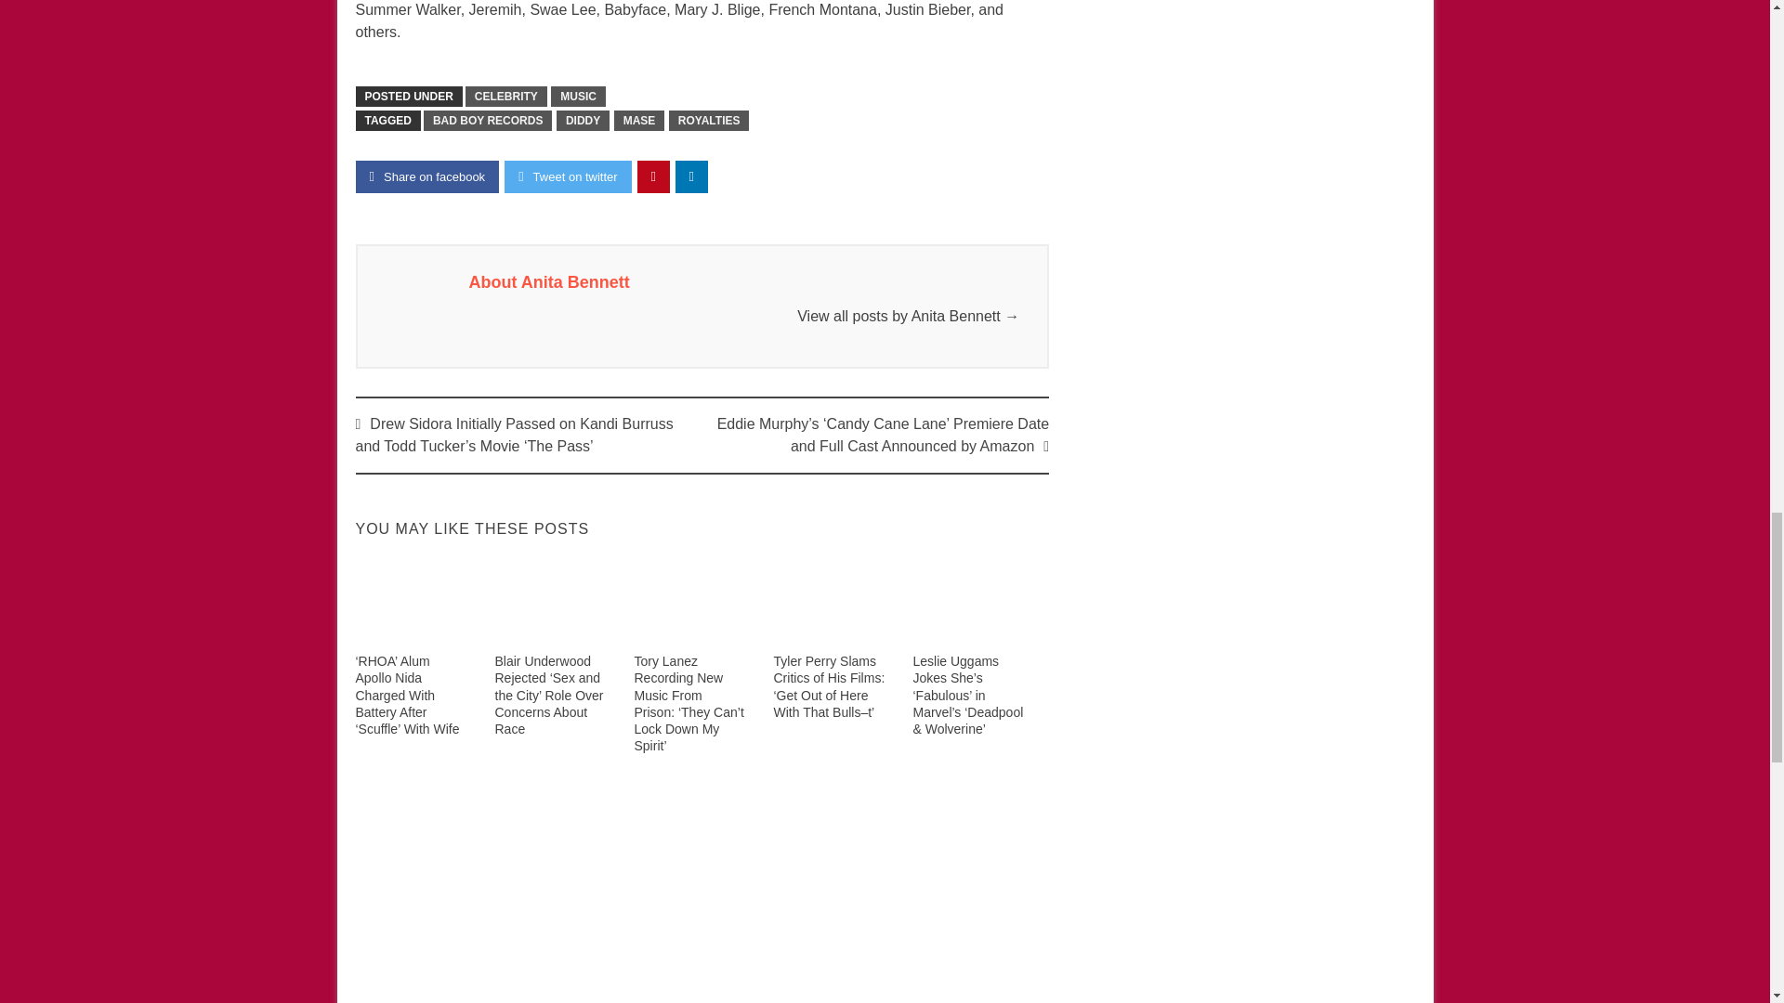 The image size is (1784, 1003). I want to click on ROYALTIES, so click(709, 121).